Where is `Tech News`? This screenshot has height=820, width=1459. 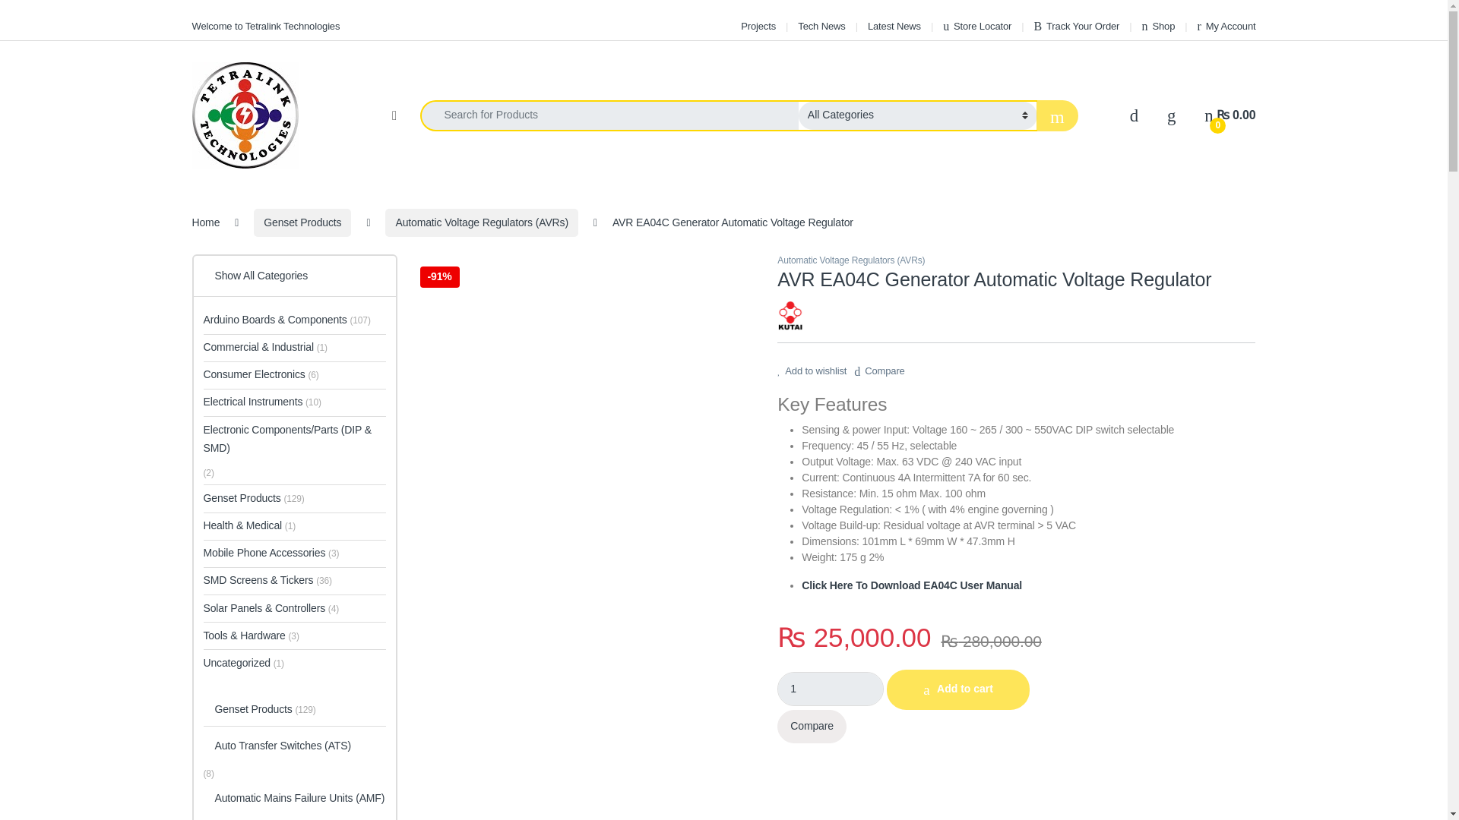
Tech News is located at coordinates (821, 26).